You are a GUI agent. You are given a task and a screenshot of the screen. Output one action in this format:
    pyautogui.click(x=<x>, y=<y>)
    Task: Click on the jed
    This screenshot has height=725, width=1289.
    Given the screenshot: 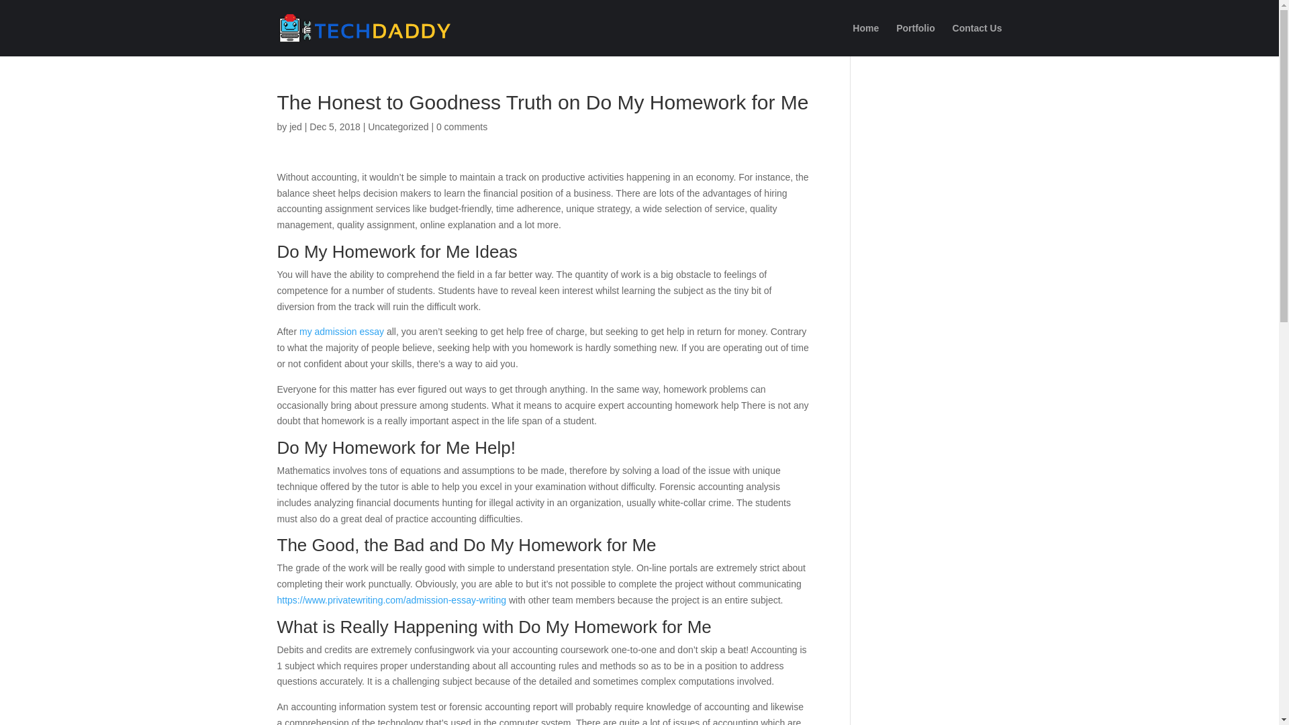 What is the action you would take?
    pyautogui.click(x=295, y=126)
    